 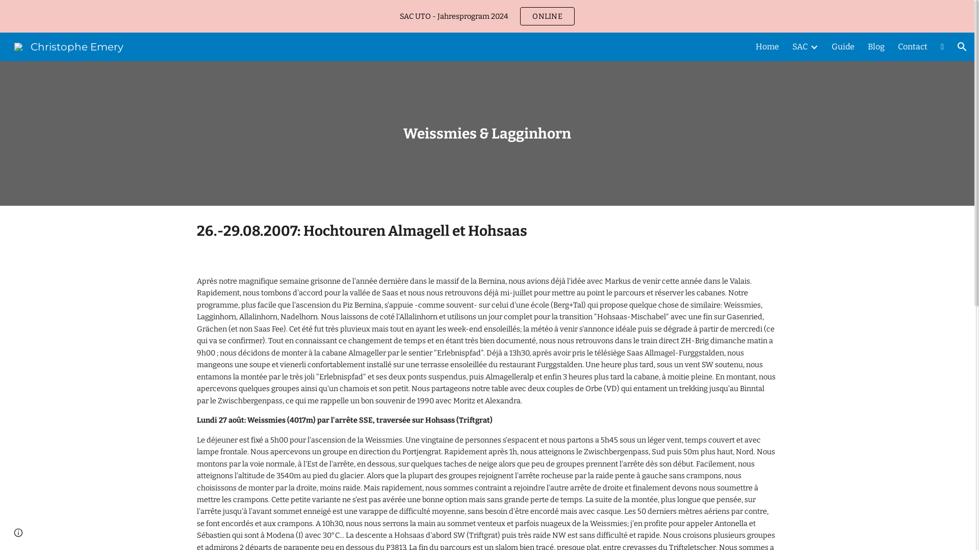 What do you see at coordinates (814, 47) in the screenshot?
I see `Expand/Collapse` at bounding box center [814, 47].